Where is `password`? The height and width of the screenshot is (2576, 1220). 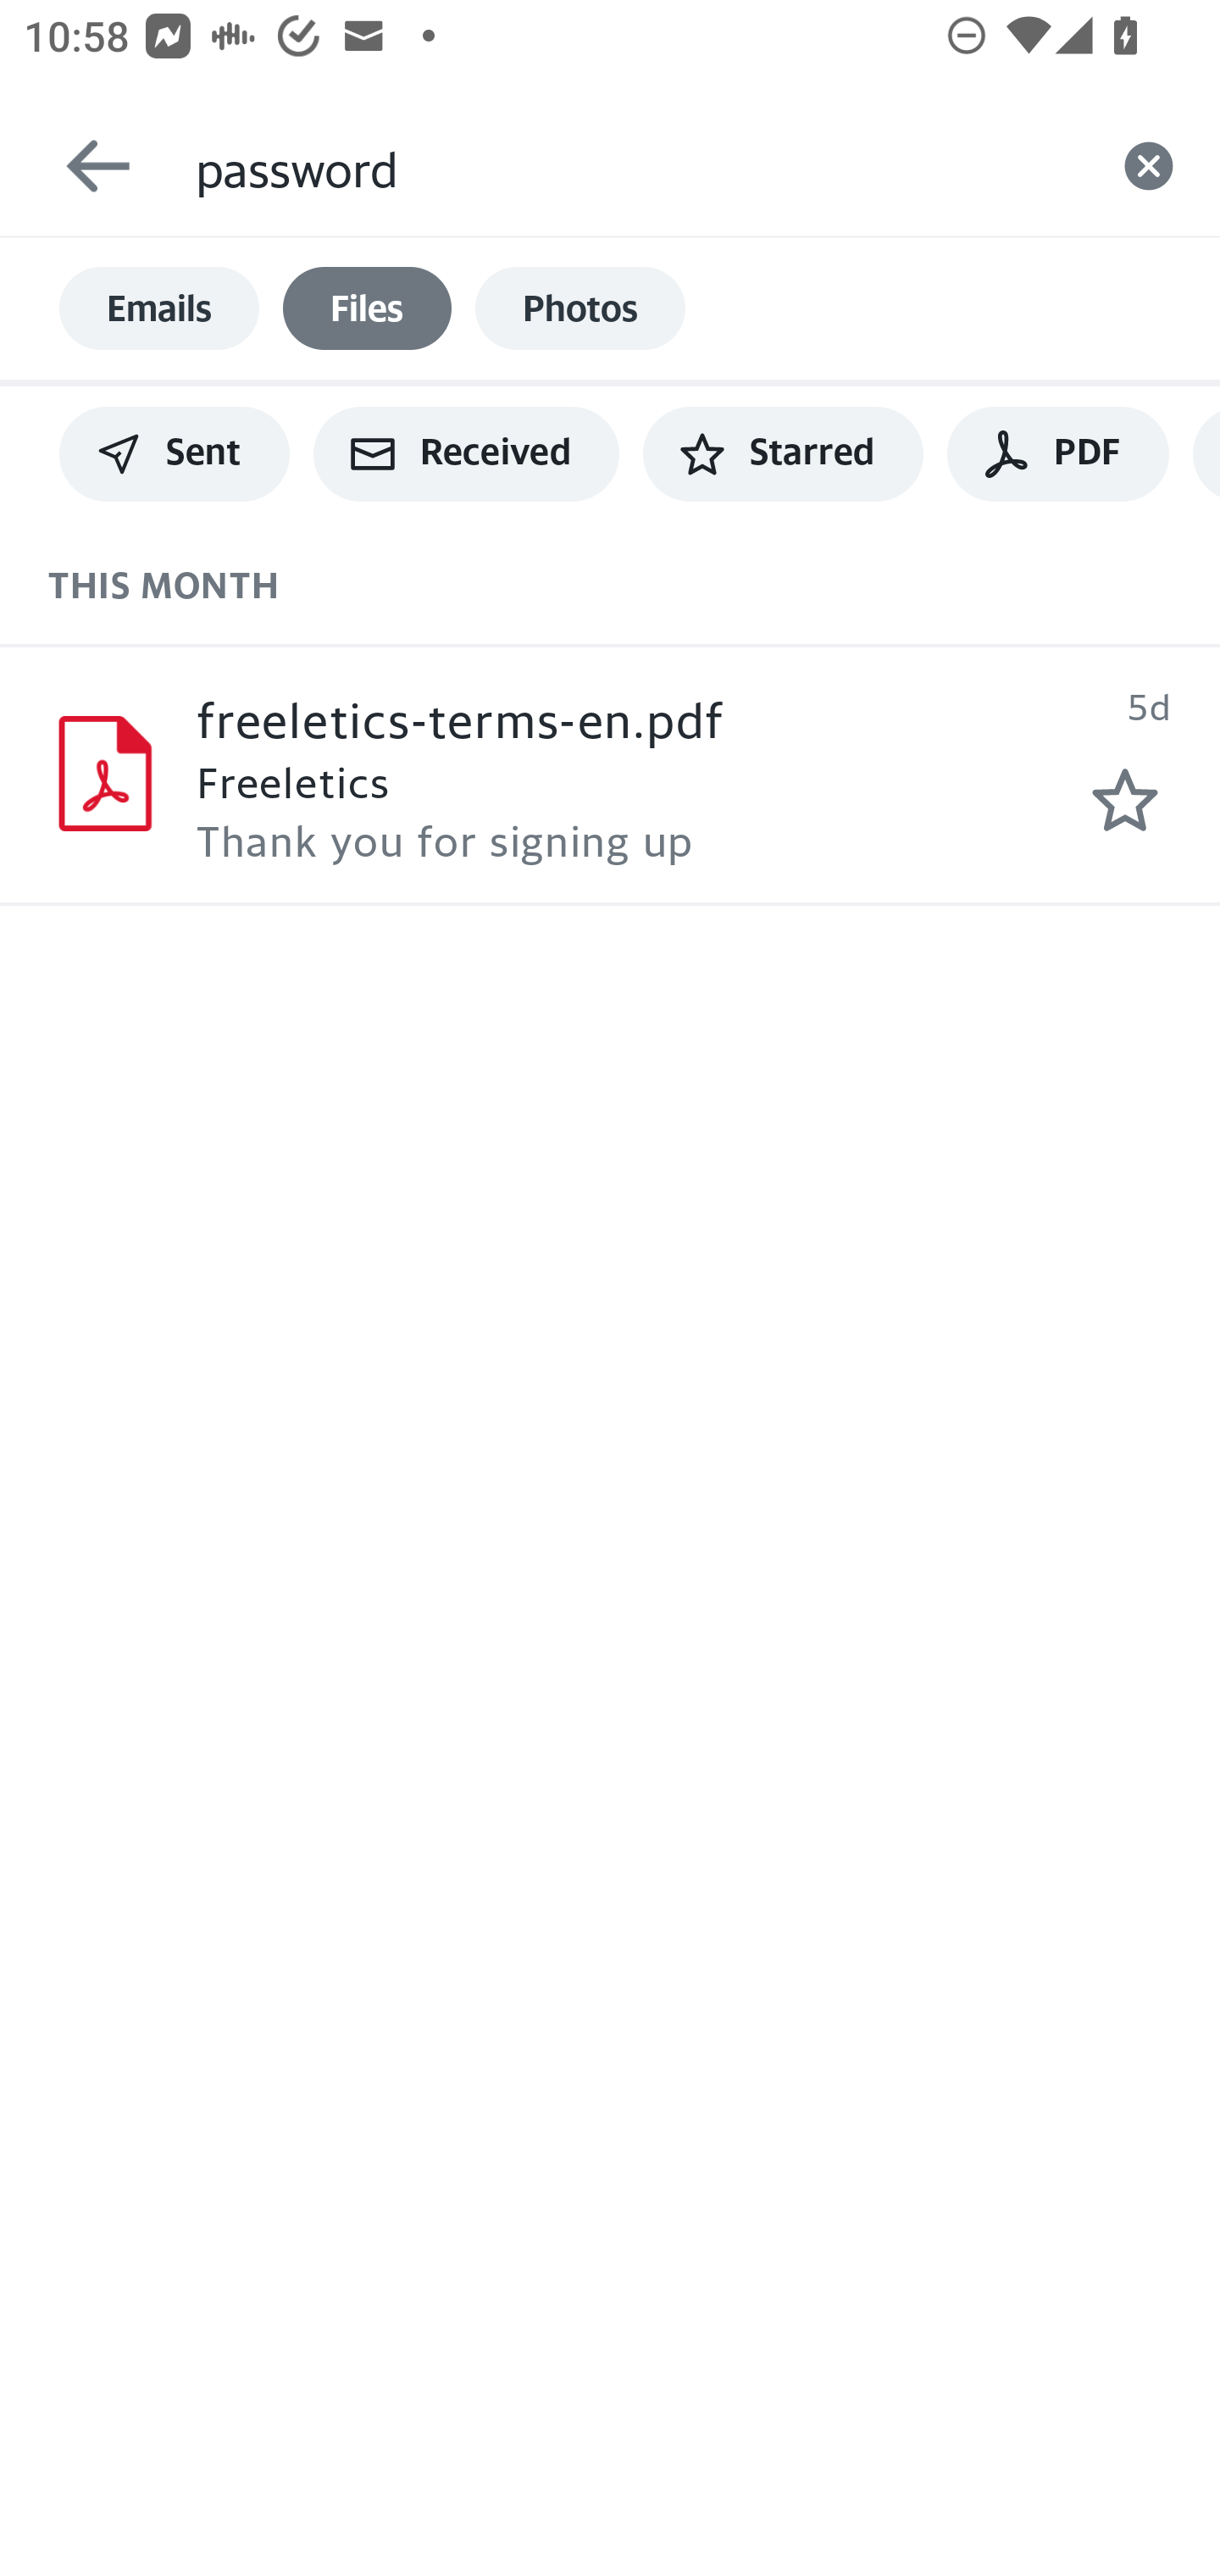
password is located at coordinates (635, 166).